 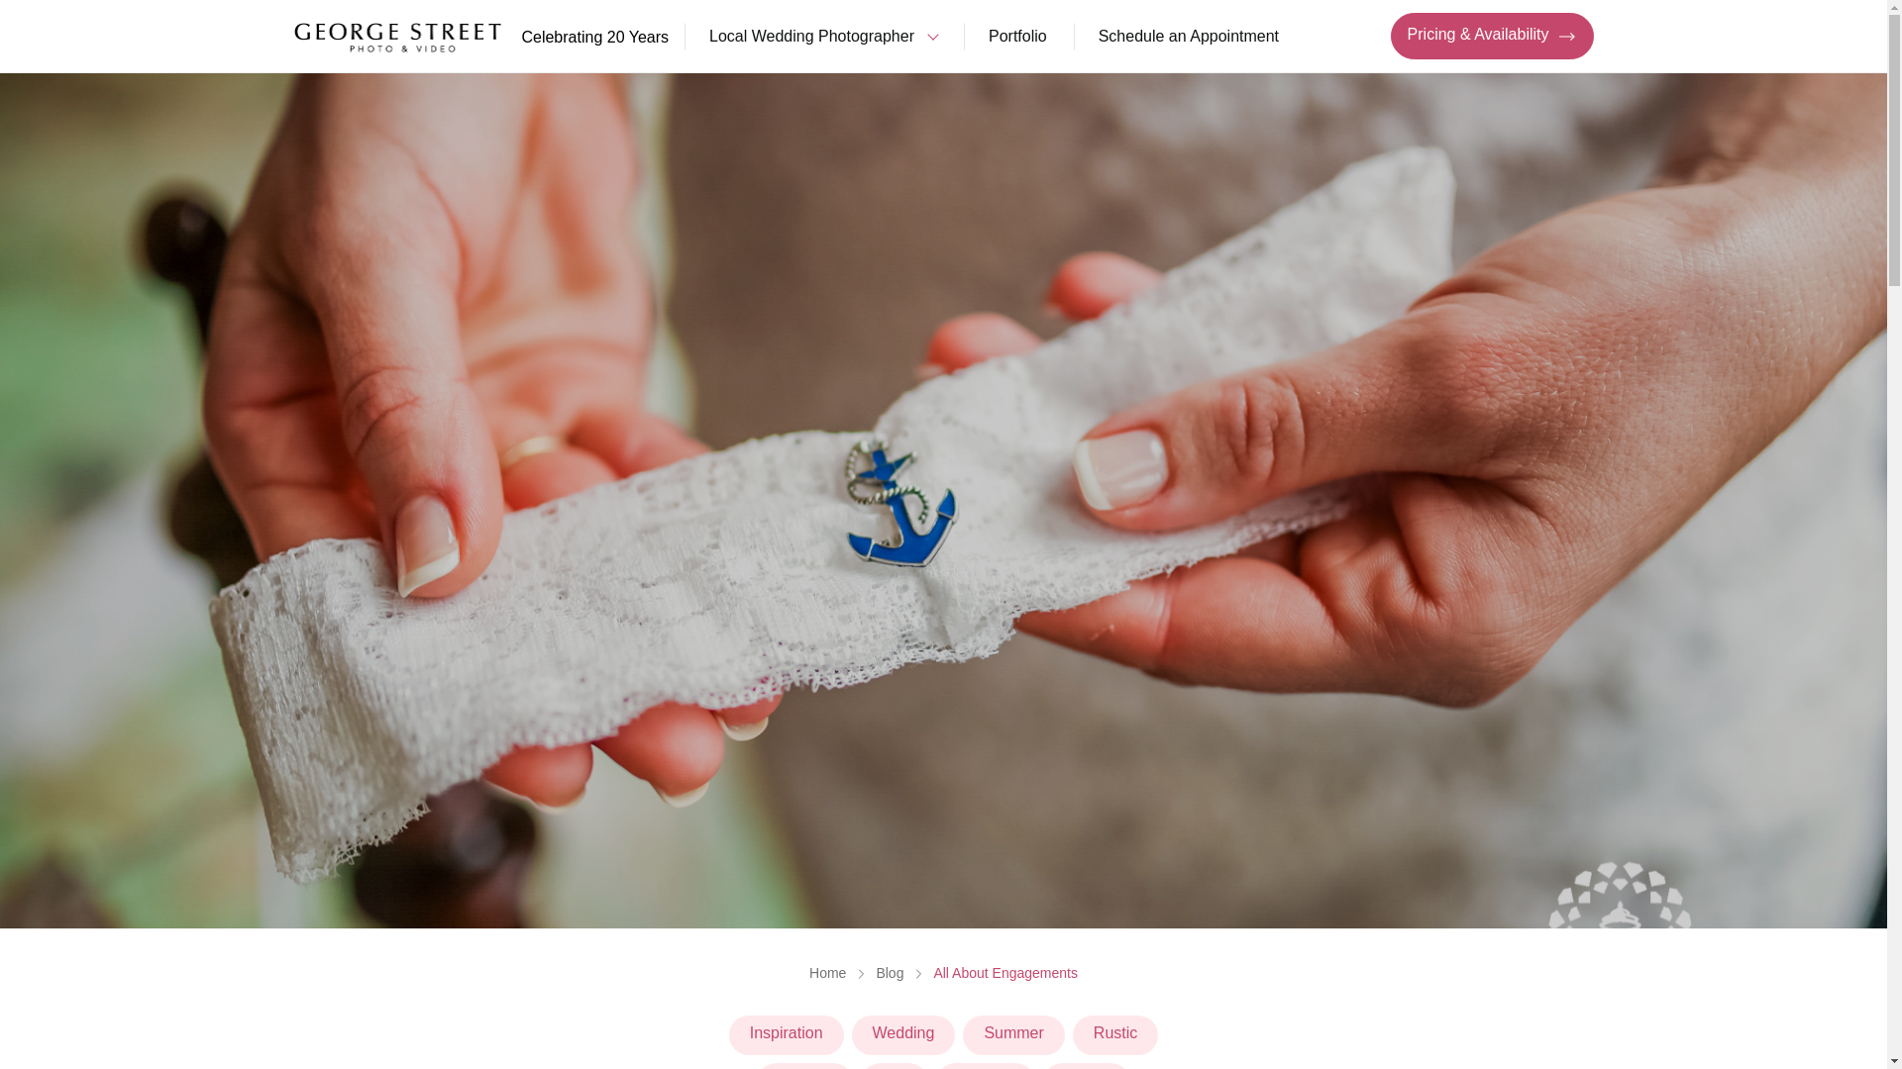 What do you see at coordinates (1016, 37) in the screenshot?
I see `Portfolio` at bounding box center [1016, 37].